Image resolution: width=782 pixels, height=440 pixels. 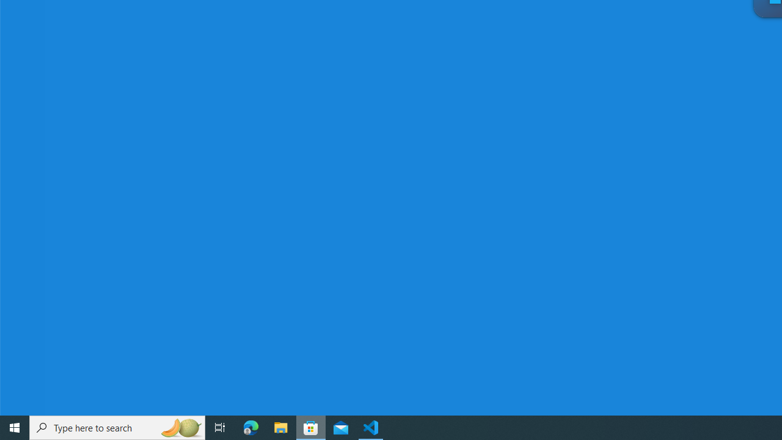 What do you see at coordinates (247, 345) in the screenshot?
I see `Class: Hyperlink` at bounding box center [247, 345].